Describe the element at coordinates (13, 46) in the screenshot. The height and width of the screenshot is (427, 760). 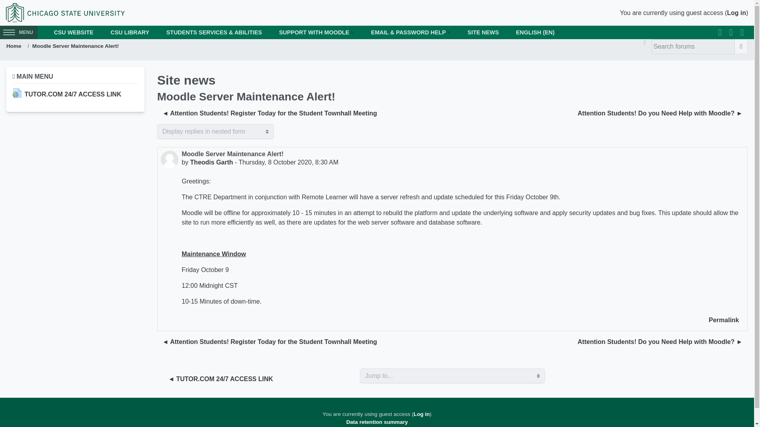
I see `Home` at that location.